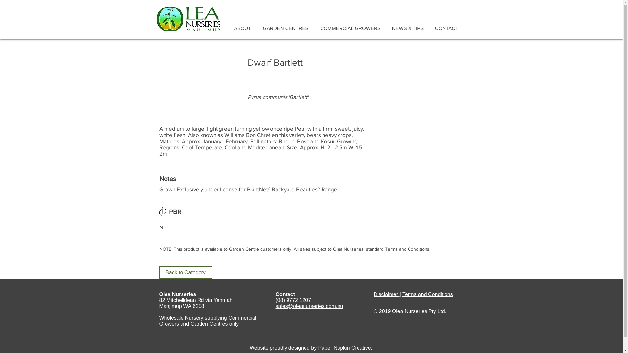 The width and height of the screenshot is (628, 353). Describe the element at coordinates (351, 28) in the screenshot. I see `COMMERCIAL GROWERS` at that location.